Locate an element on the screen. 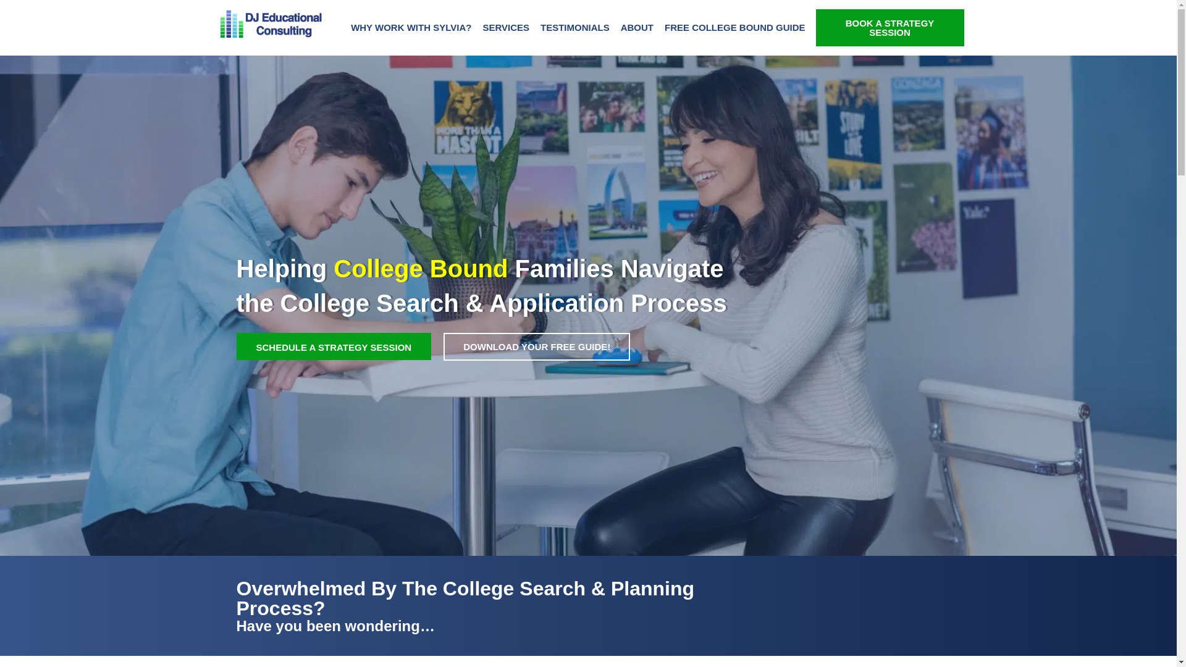 The image size is (1186, 667). SCHEDULE A STRATEGY SESSION is located at coordinates (334, 346).